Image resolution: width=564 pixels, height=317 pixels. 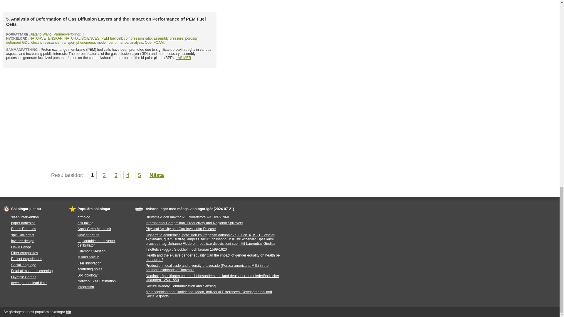 What do you see at coordinates (110, 112) in the screenshot?
I see `Advertisement` at bounding box center [110, 112].